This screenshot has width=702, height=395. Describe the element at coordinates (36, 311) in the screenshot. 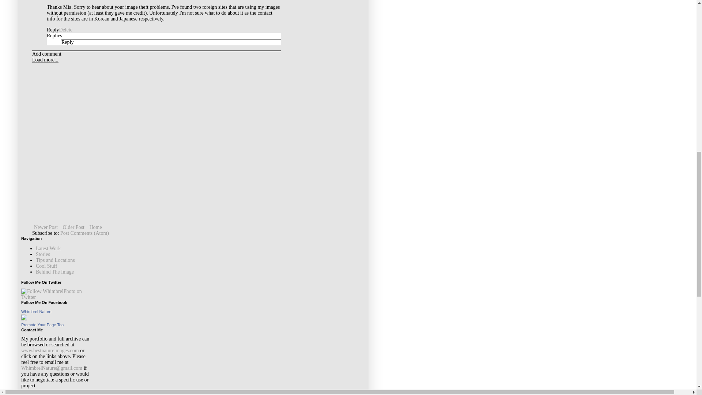

I see `Whimbrel Nature` at that location.